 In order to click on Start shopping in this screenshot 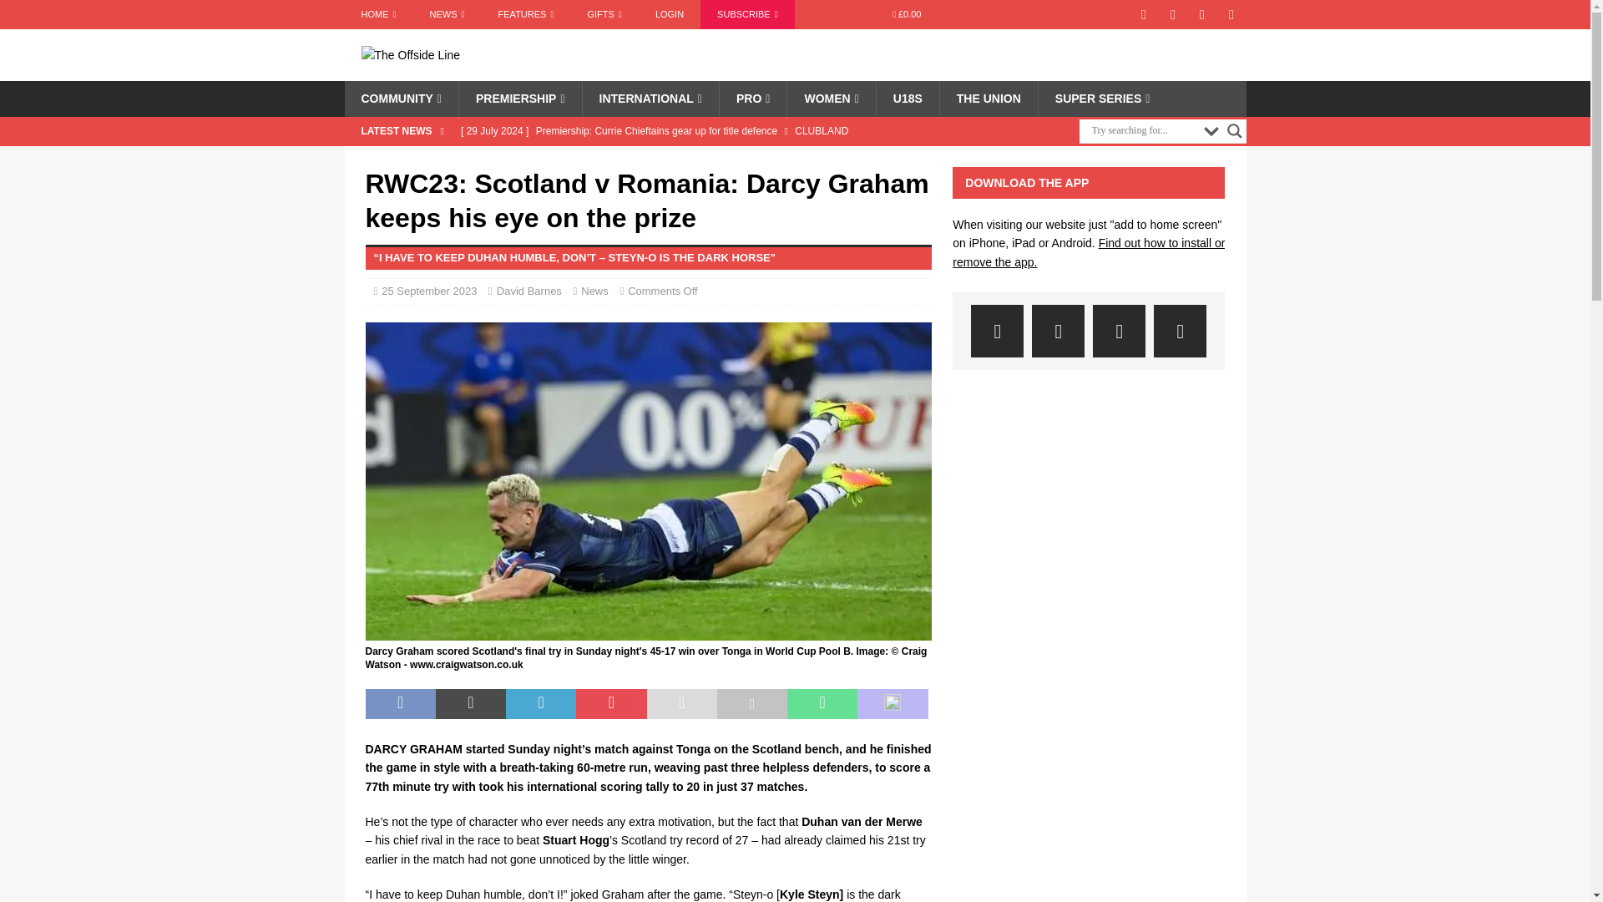, I will do `click(907, 14)`.